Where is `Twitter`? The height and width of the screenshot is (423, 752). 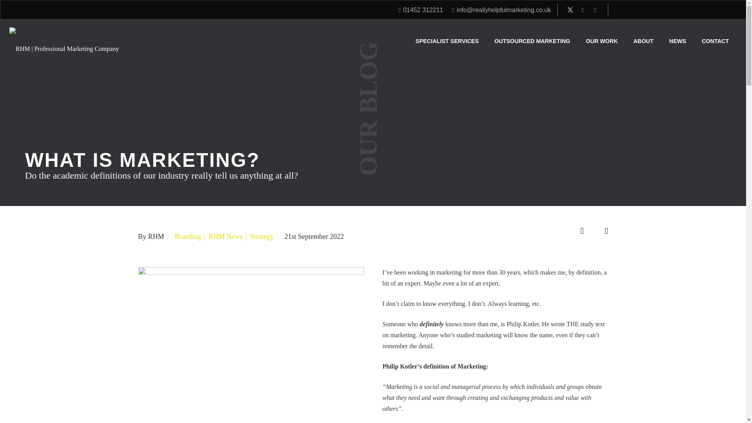
Twitter is located at coordinates (570, 10).